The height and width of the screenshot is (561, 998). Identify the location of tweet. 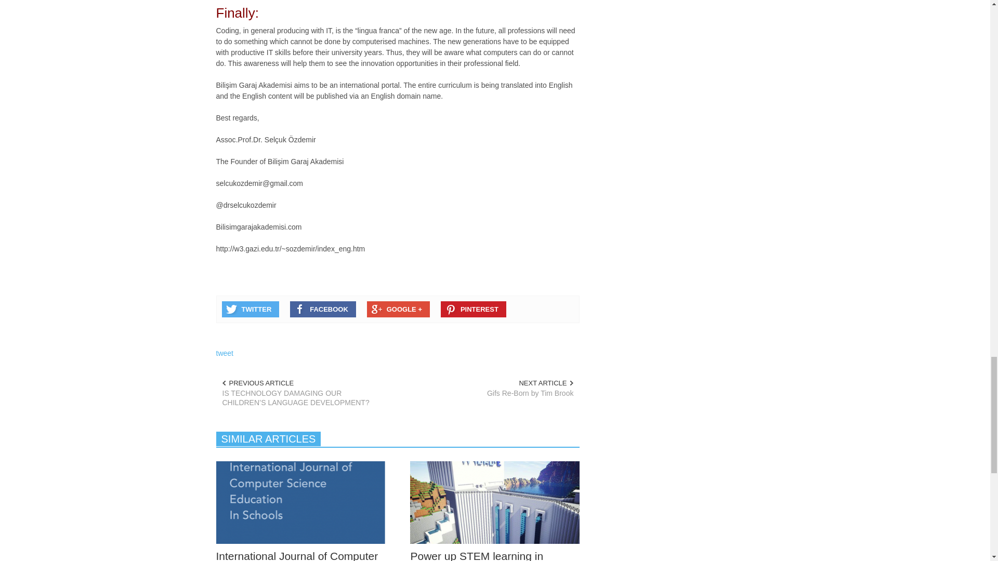
(225, 353).